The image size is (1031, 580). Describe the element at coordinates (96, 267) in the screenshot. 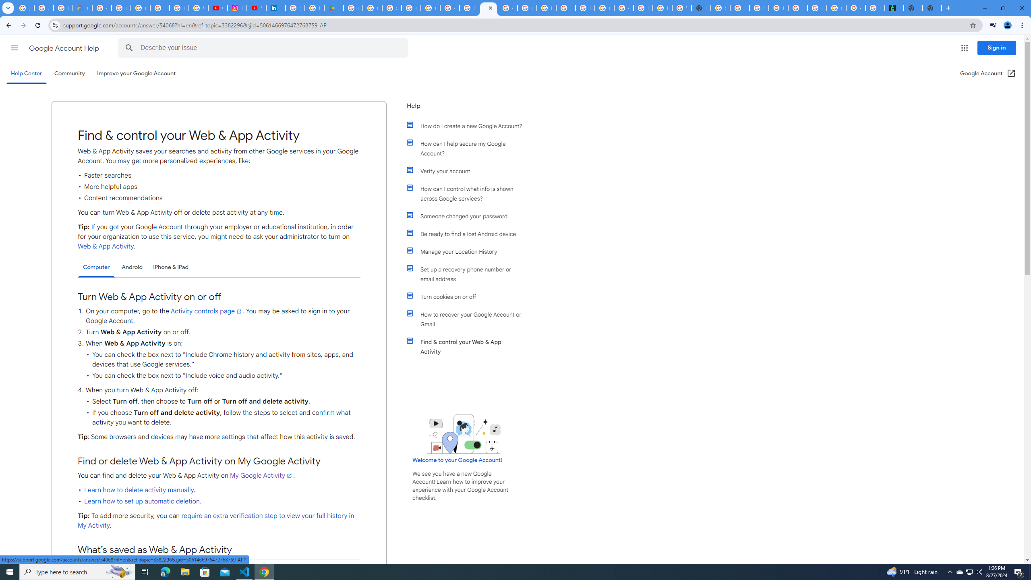

I see `Computer` at that location.